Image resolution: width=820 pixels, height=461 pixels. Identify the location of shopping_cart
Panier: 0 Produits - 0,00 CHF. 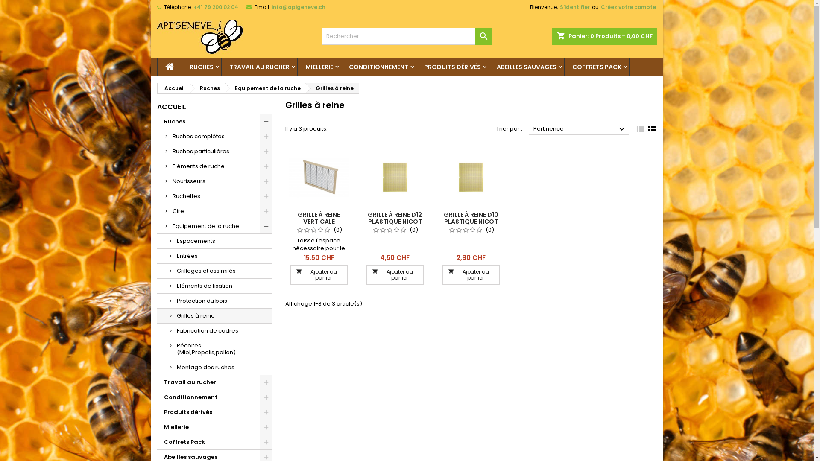
(604, 36).